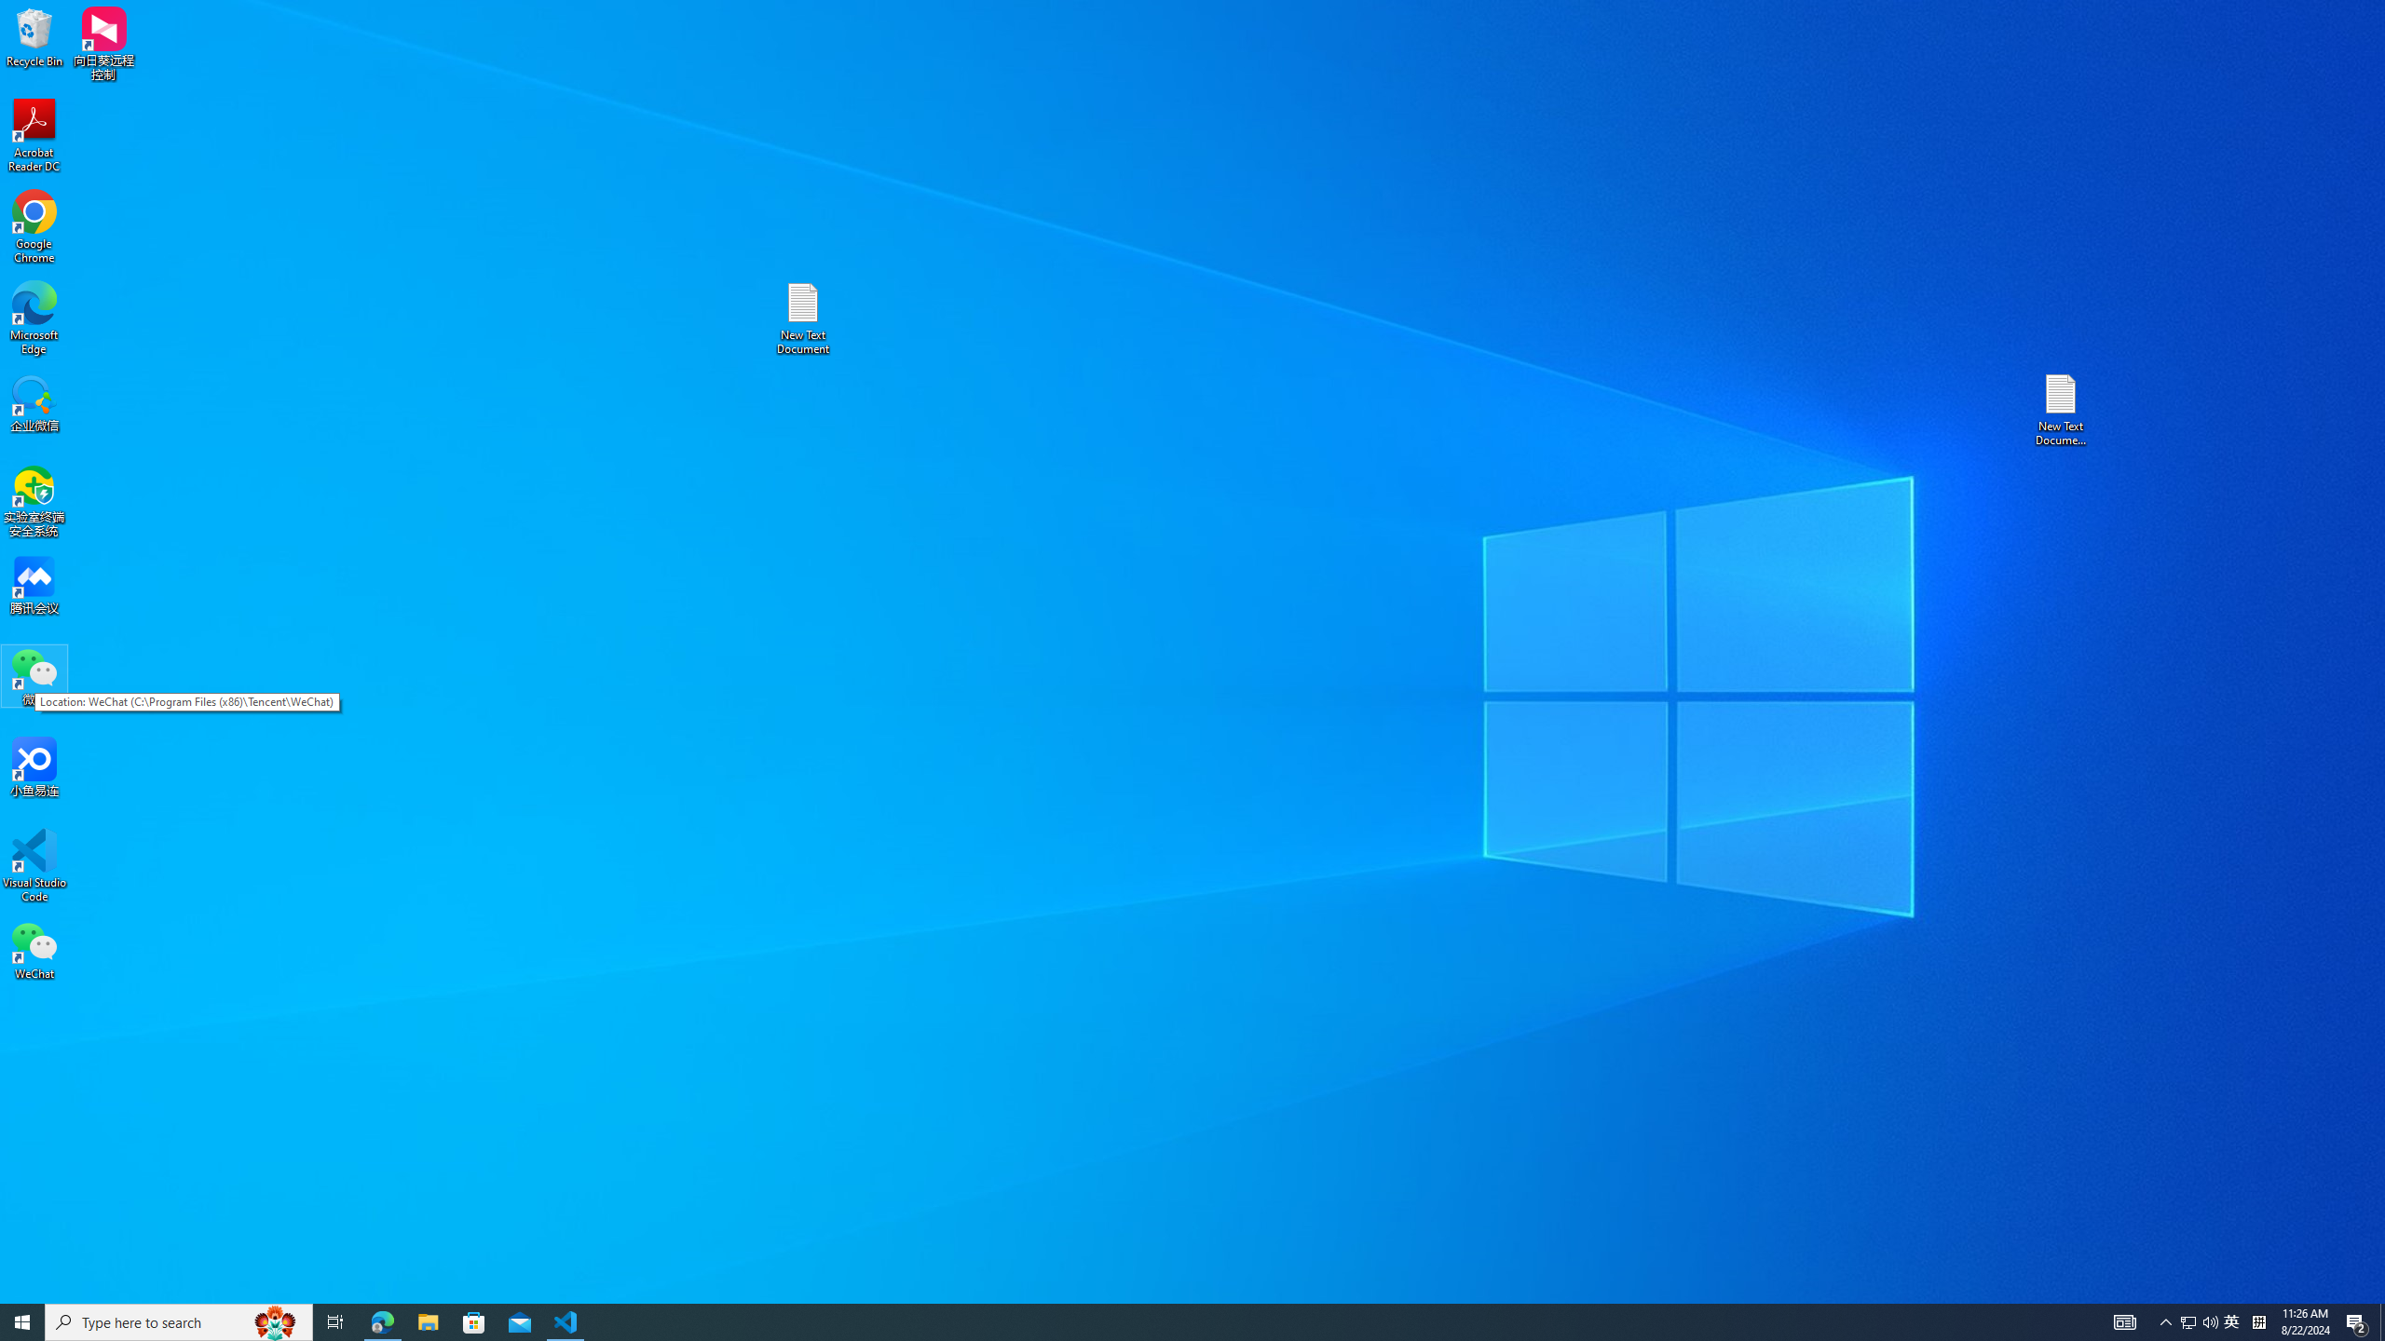 Image resolution: width=2385 pixels, height=1341 pixels. What do you see at coordinates (1159, 1322) in the screenshot?
I see `Action Center, 2 new notifications` at bounding box center [1159, 1322].